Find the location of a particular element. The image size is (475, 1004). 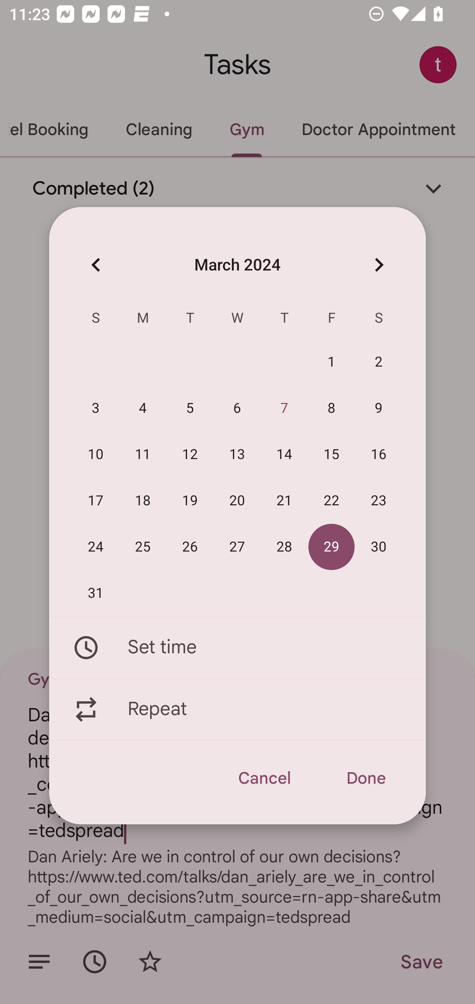

16 16 March 2024 is located at coordinates (379, 455).